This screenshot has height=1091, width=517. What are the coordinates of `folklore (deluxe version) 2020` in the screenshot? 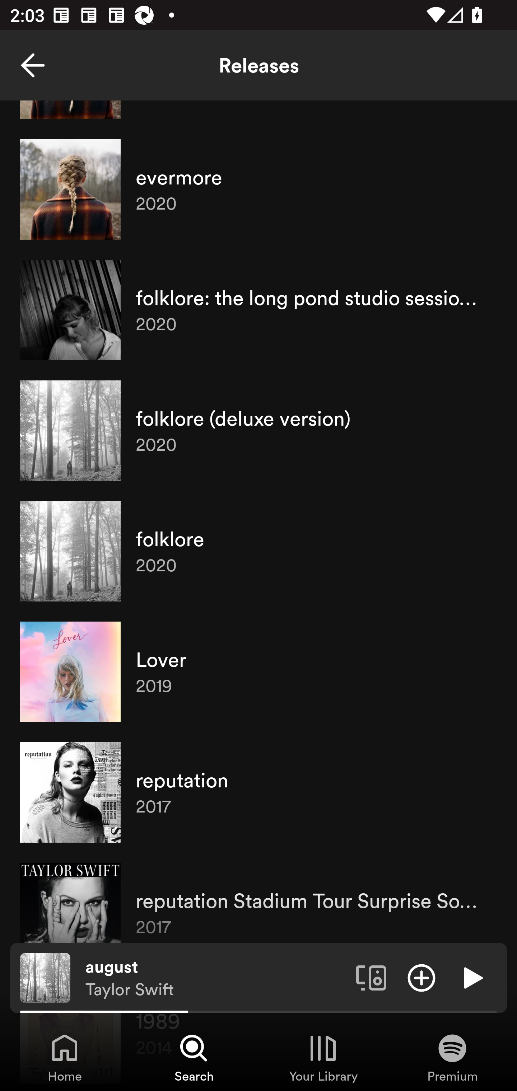 It's located at (258, 430).